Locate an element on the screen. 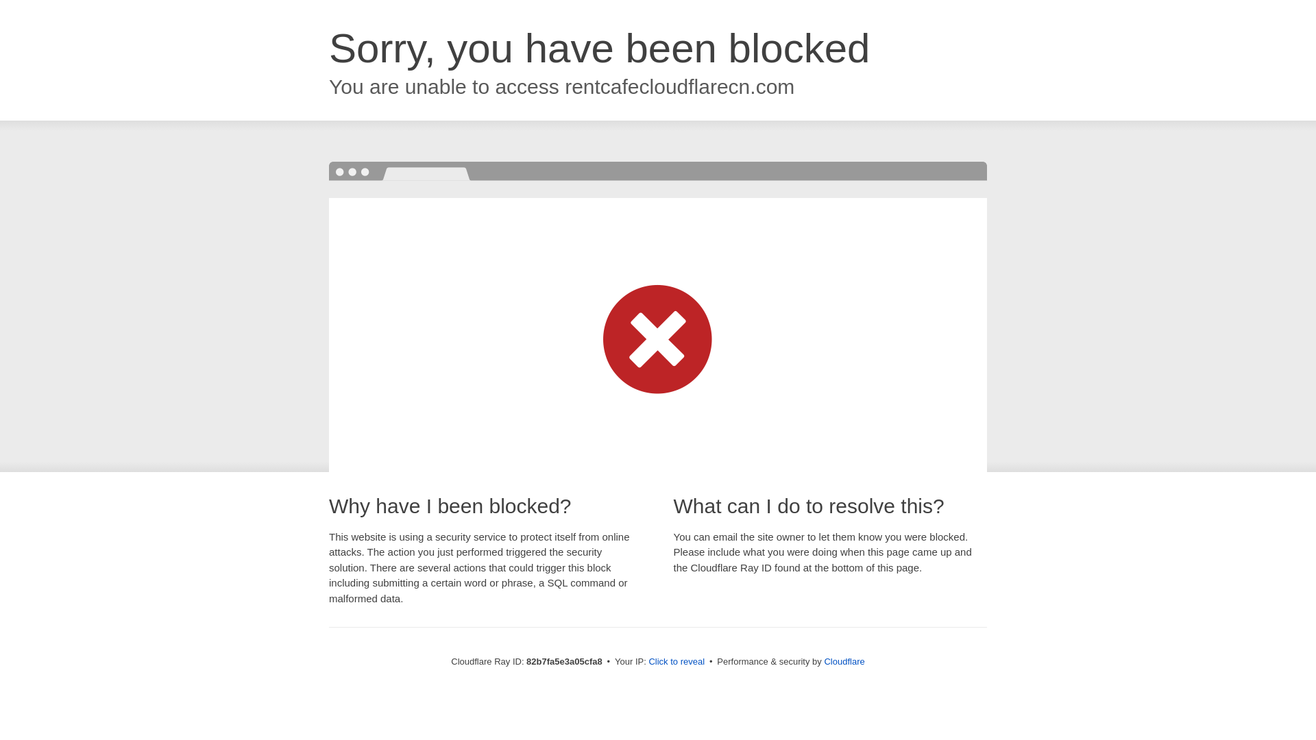 The height and width of the screenshot is (740, 1316). Click to reveal is located at coordinates (677, 662).